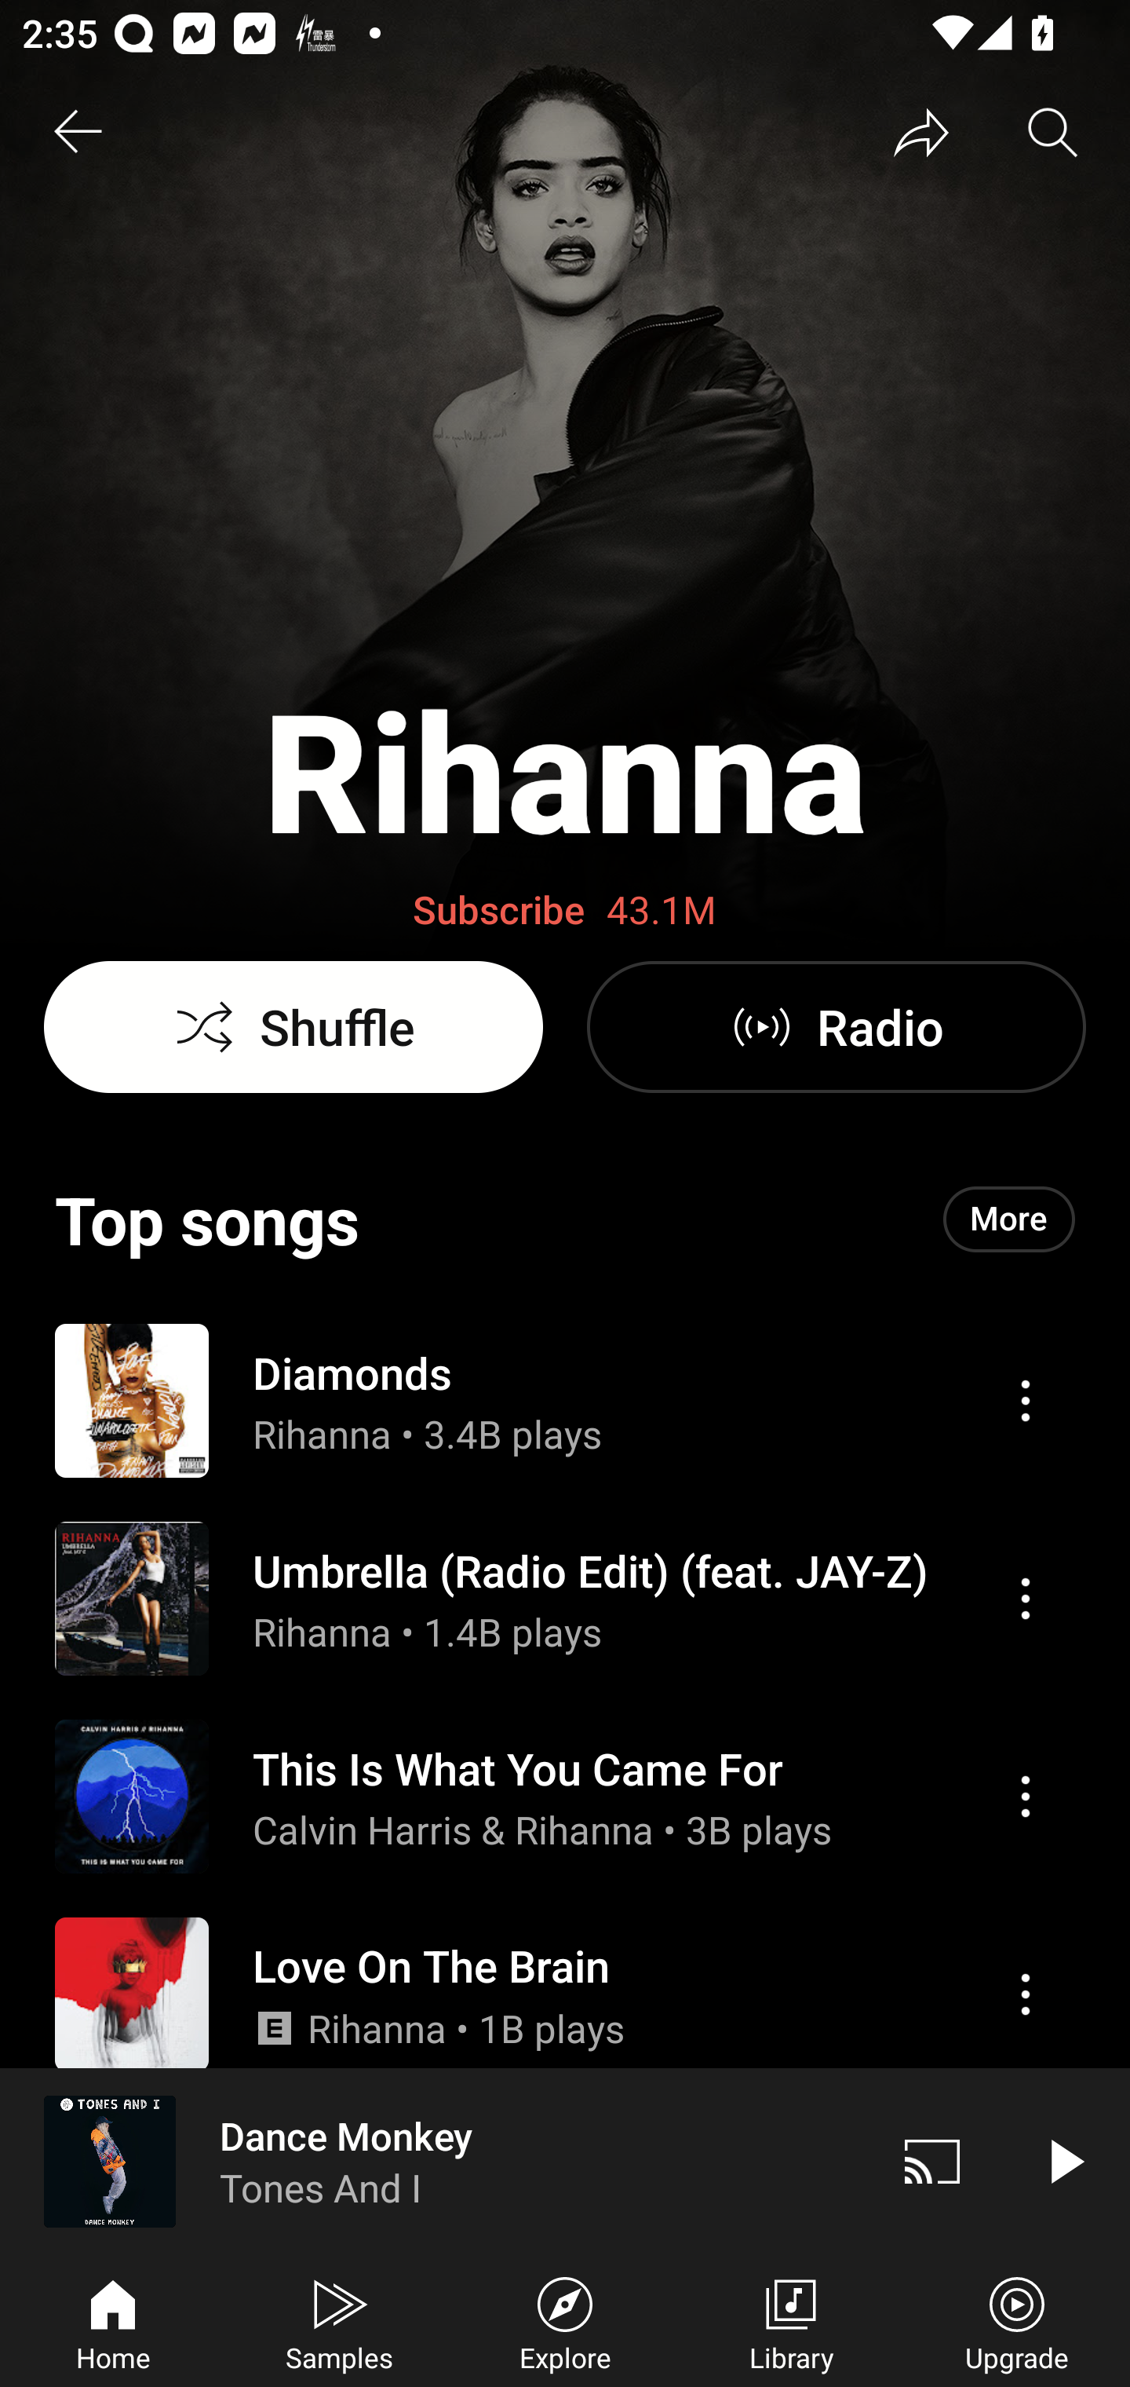  I want to click on Action menu, so click(1025, 1401).